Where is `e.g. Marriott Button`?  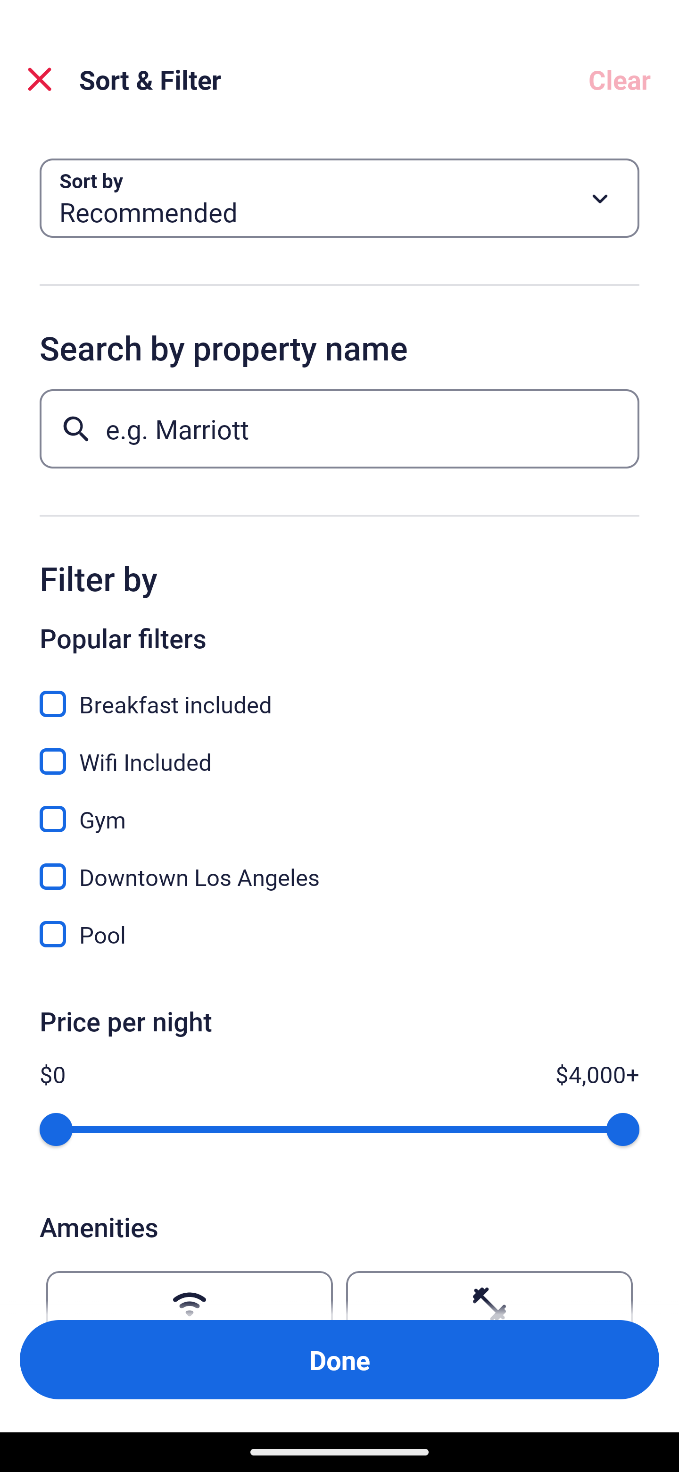 e.g. Marriott Button is located at coordinates (339, 428).